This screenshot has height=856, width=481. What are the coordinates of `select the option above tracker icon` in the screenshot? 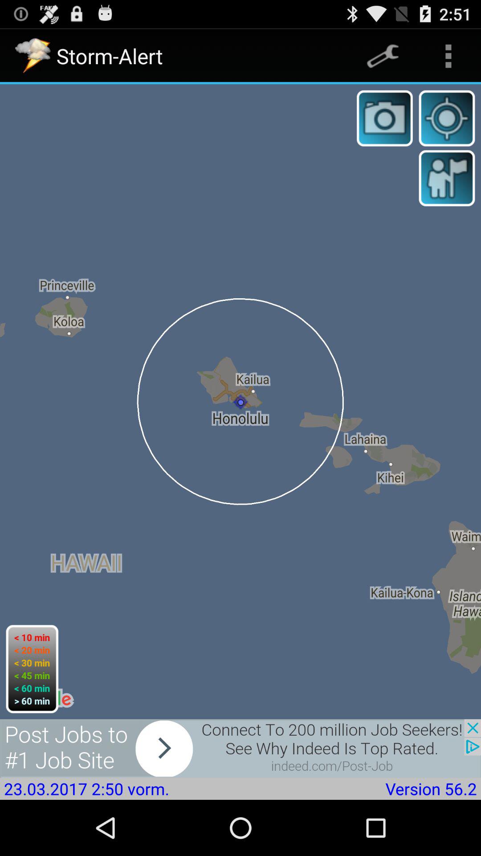 It's located at (448, 56).